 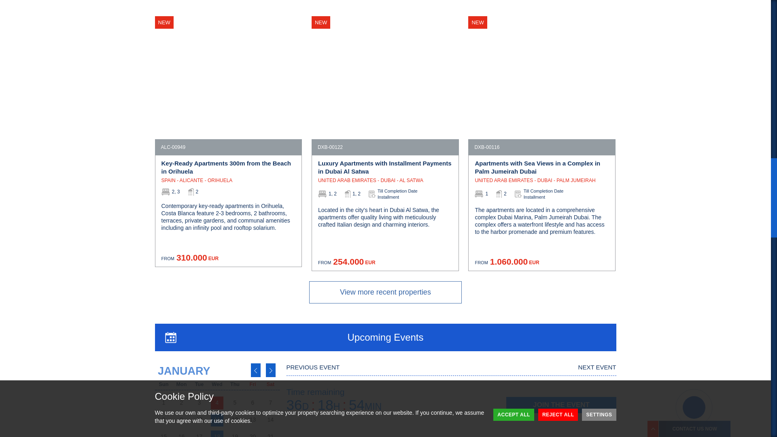 I want to click on JOIN THE EVENT, so click(x=561, y=405).